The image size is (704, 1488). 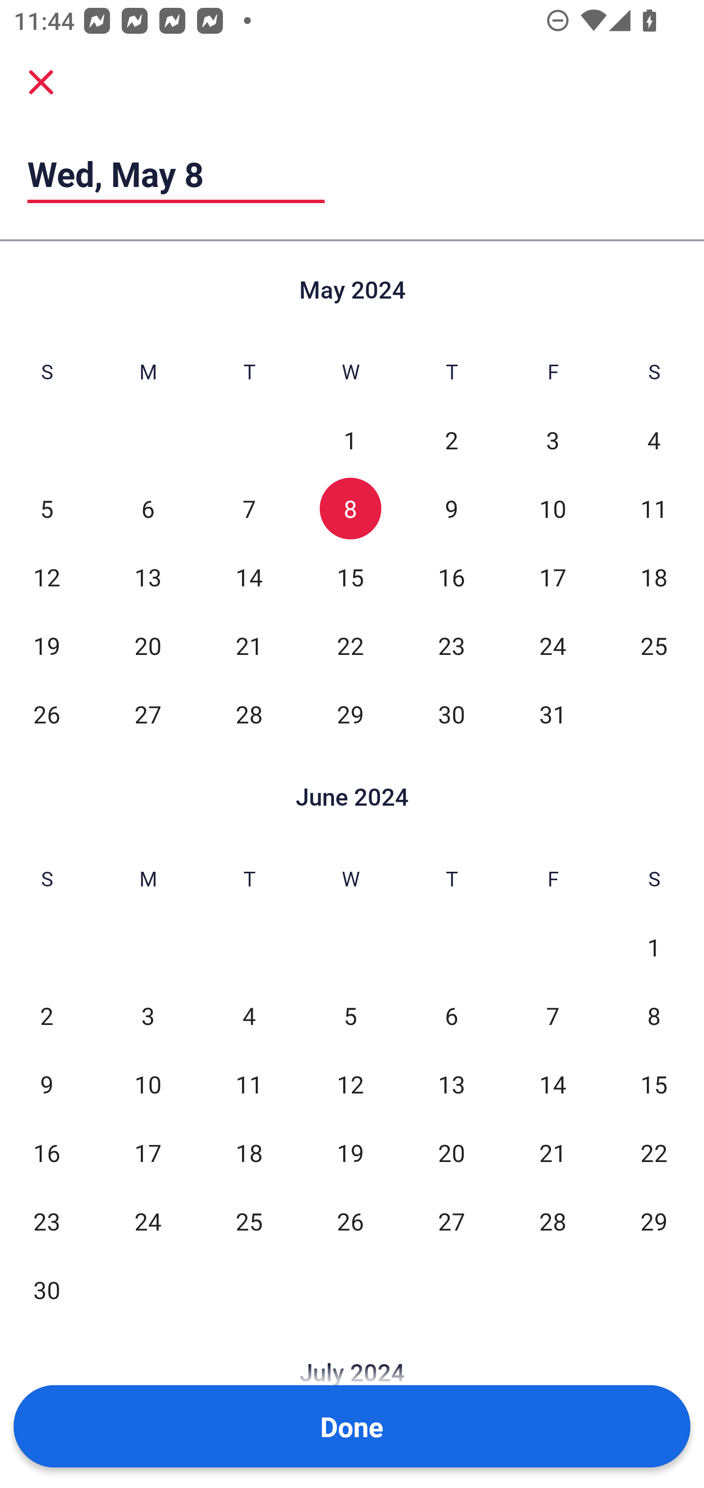 What do you see at coordinates (451, 509) in the screenshot?
I see `9 Thu, May 9, Not Selected` at bounding box center [451, 509].